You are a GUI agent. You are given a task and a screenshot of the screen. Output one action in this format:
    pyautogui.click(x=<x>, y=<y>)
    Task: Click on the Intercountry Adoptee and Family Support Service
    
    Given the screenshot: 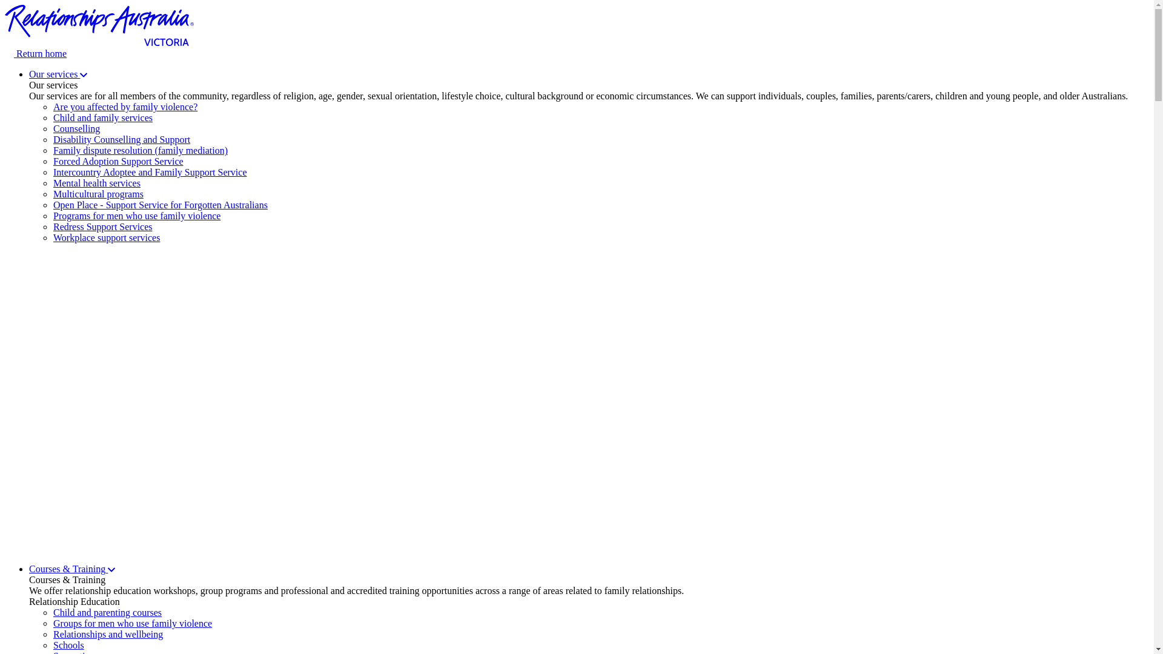 What is the action you would take?
    pyautogui.click(x=150, y=172)
    